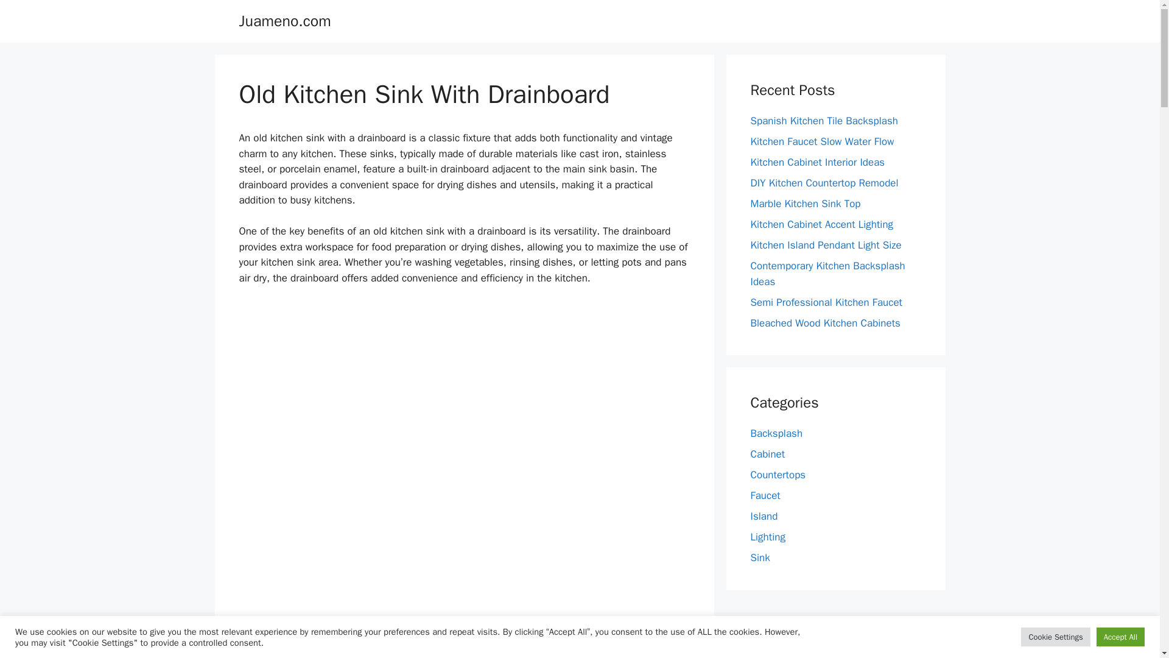 This screenshot has height=658, width=1169. Describe the element at coordinates (767, 455) in the screenshot. I see `Cabinet` at that location.